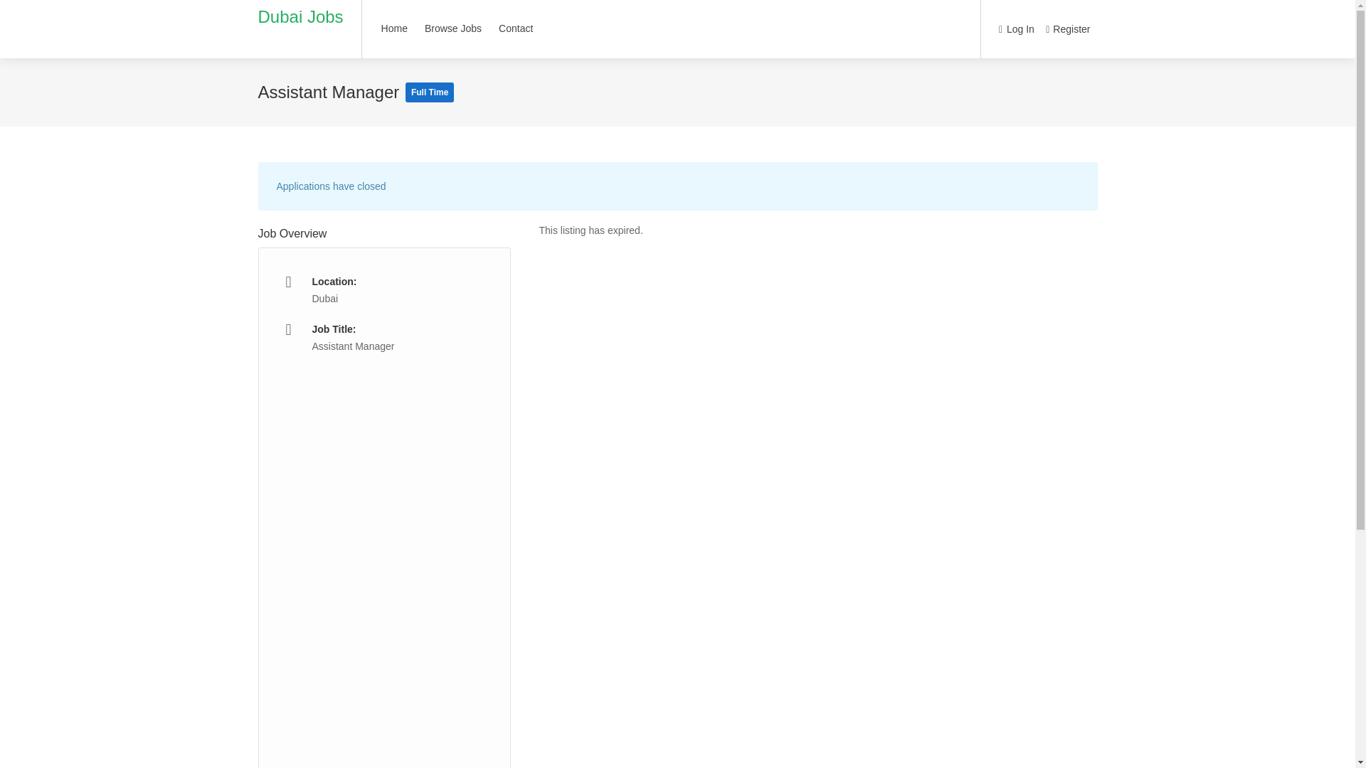  Describe the element at coordinates (1068, 30) in the screenshot. I see `Register` at that location.